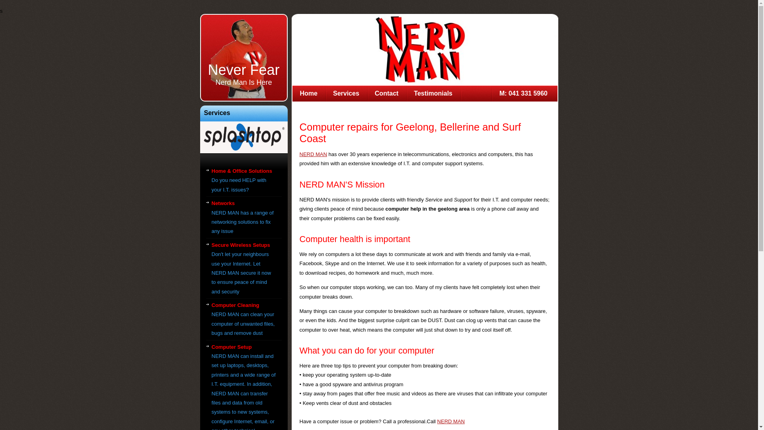  Describe the element at coordinates (451, 421) in the screenshot. I see `NERD MAN` at that location.